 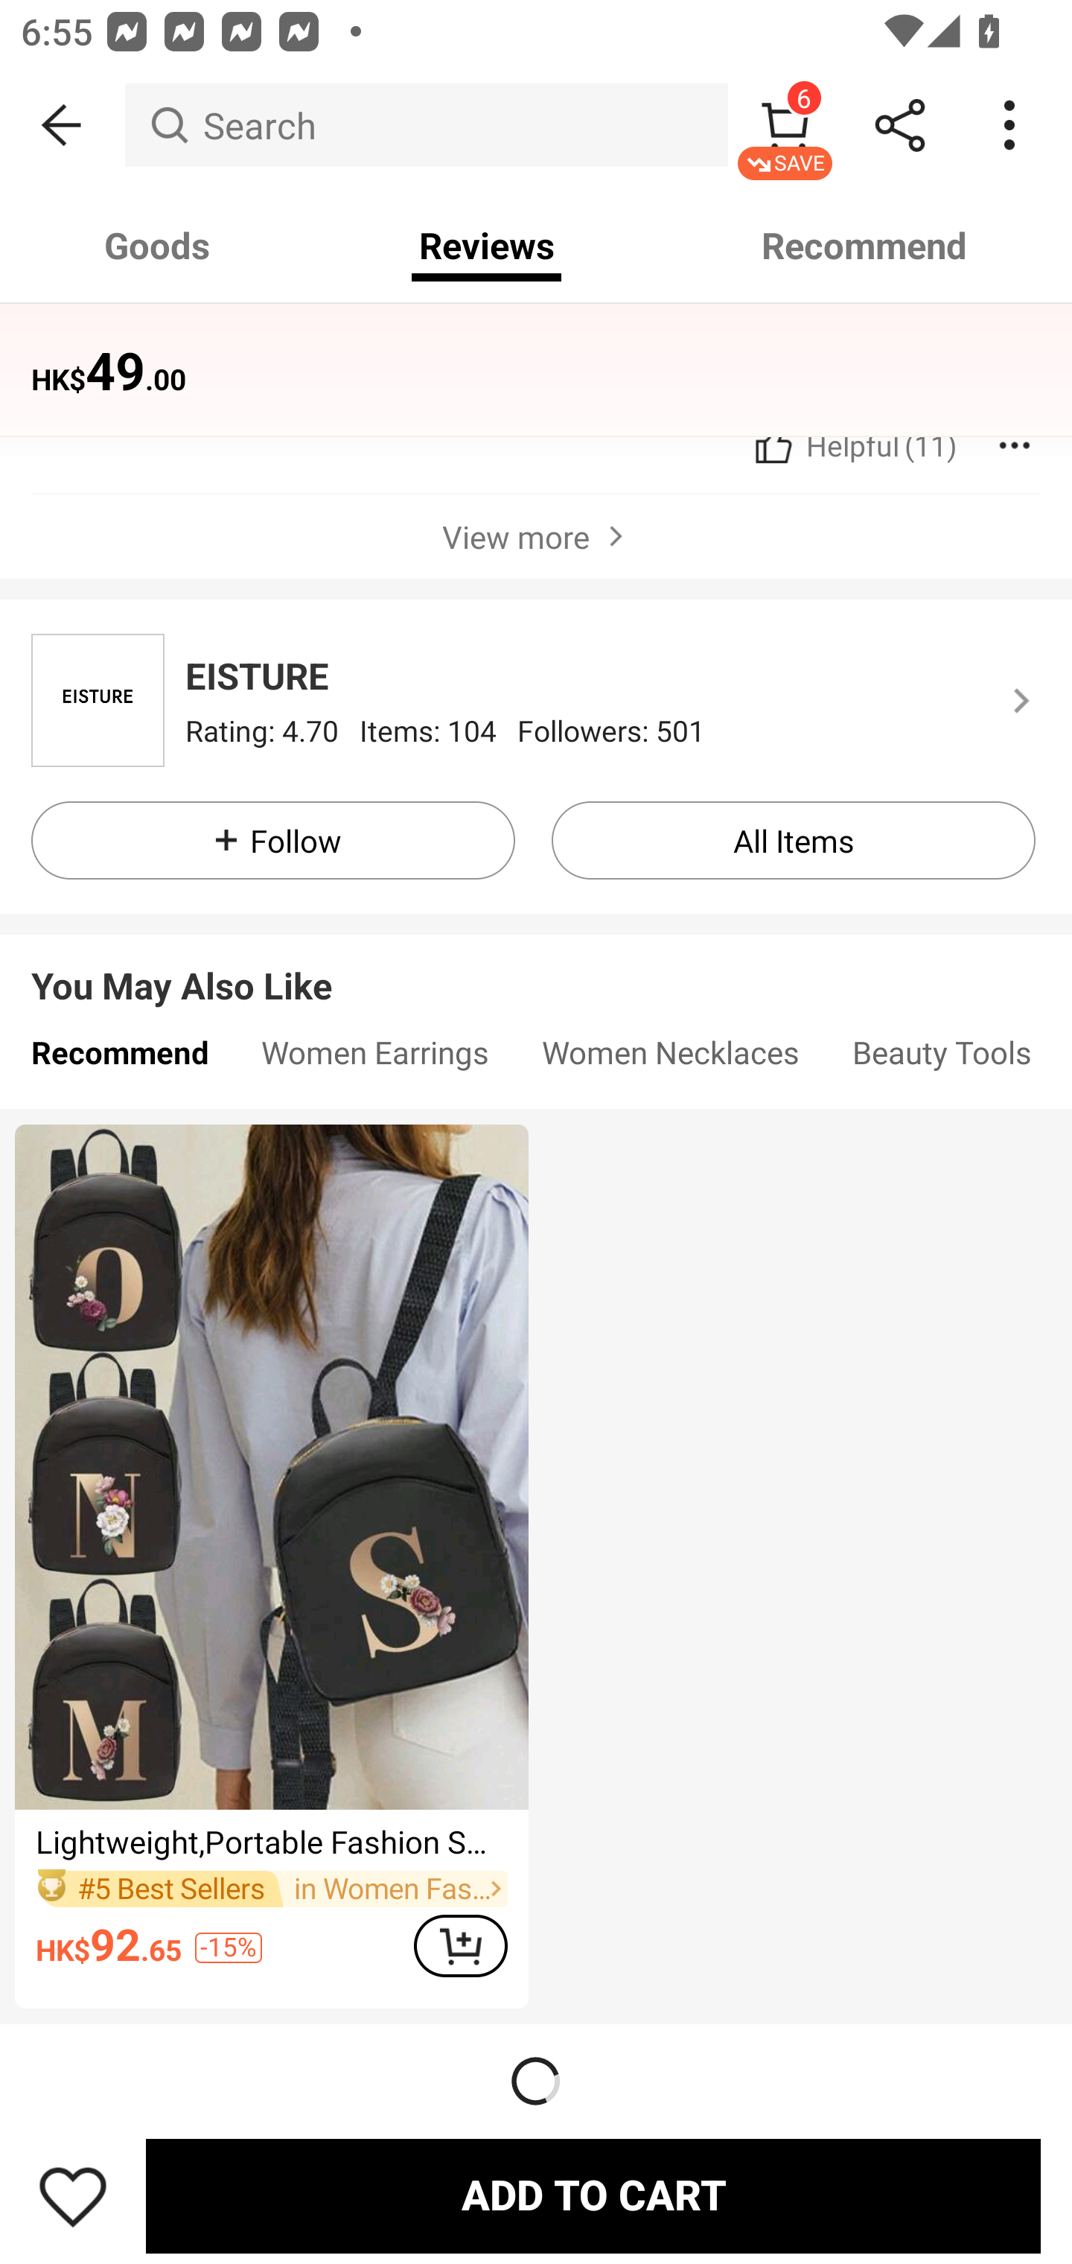 What do you see at coordinates (426, 125) in the screenshot?
I see `Search` at bounding box center [426, 125].